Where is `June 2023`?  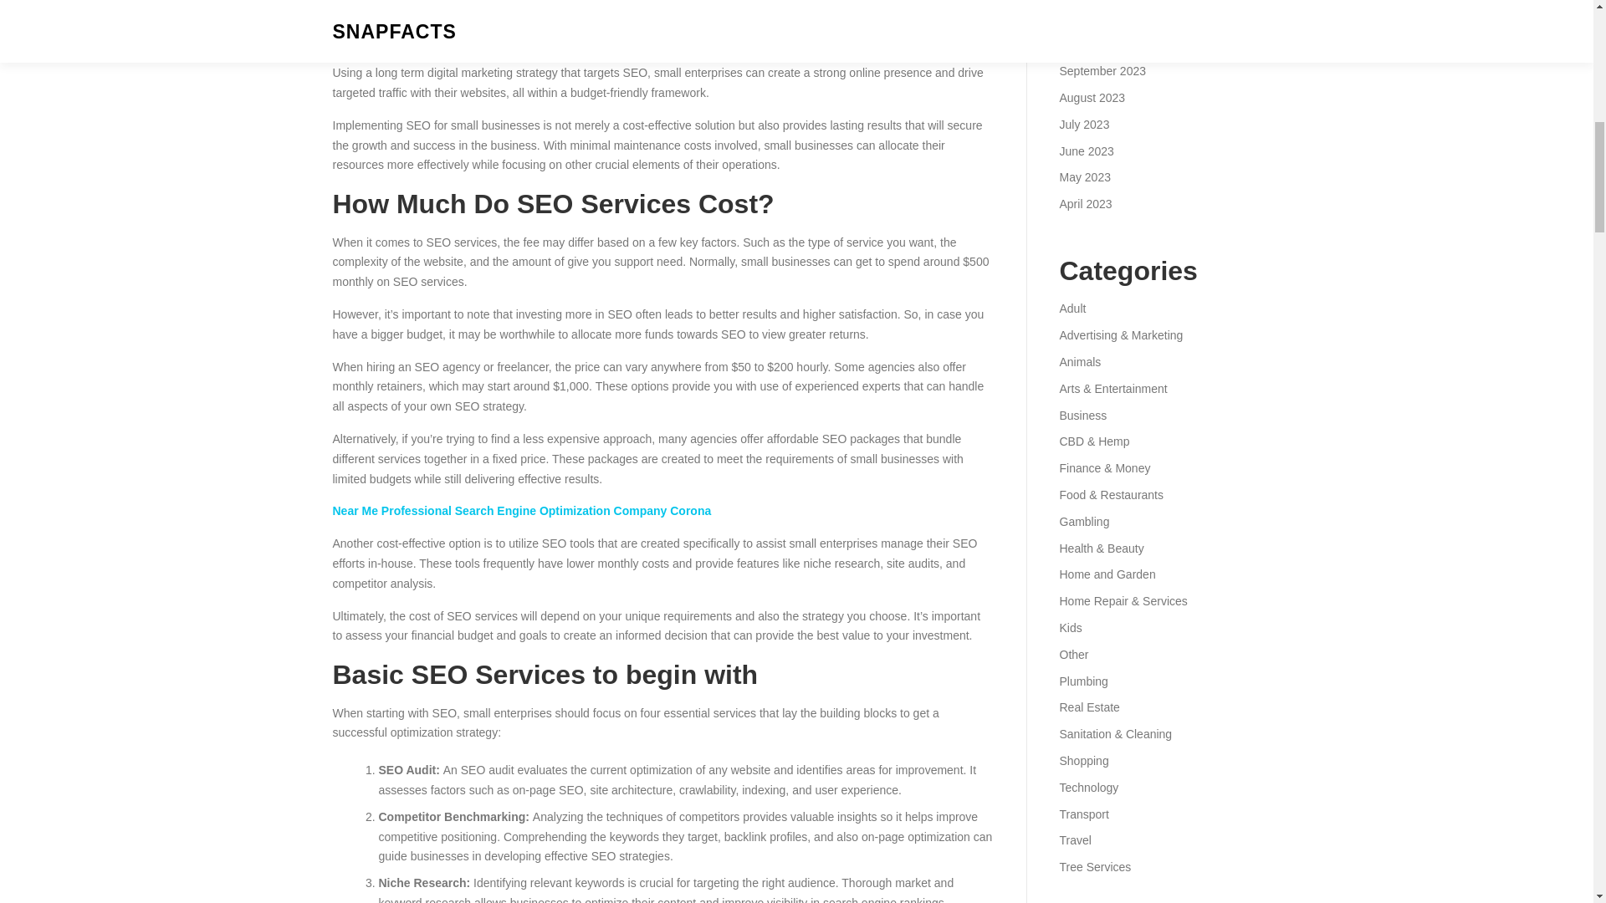 June 2023 is located at coordinates (1086, 150).